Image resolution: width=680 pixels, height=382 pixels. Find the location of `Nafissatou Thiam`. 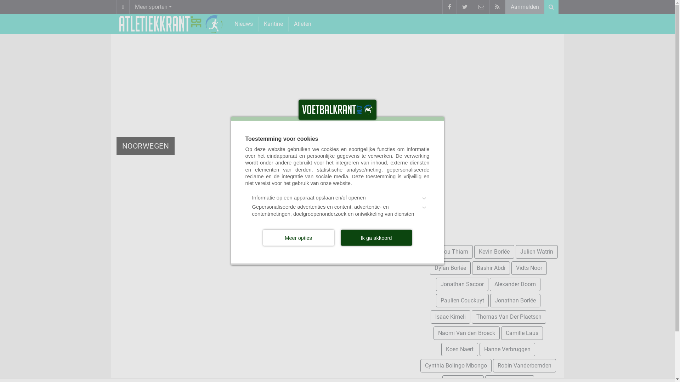

Nafissatou Thiam is located at coordinates (446, 252).